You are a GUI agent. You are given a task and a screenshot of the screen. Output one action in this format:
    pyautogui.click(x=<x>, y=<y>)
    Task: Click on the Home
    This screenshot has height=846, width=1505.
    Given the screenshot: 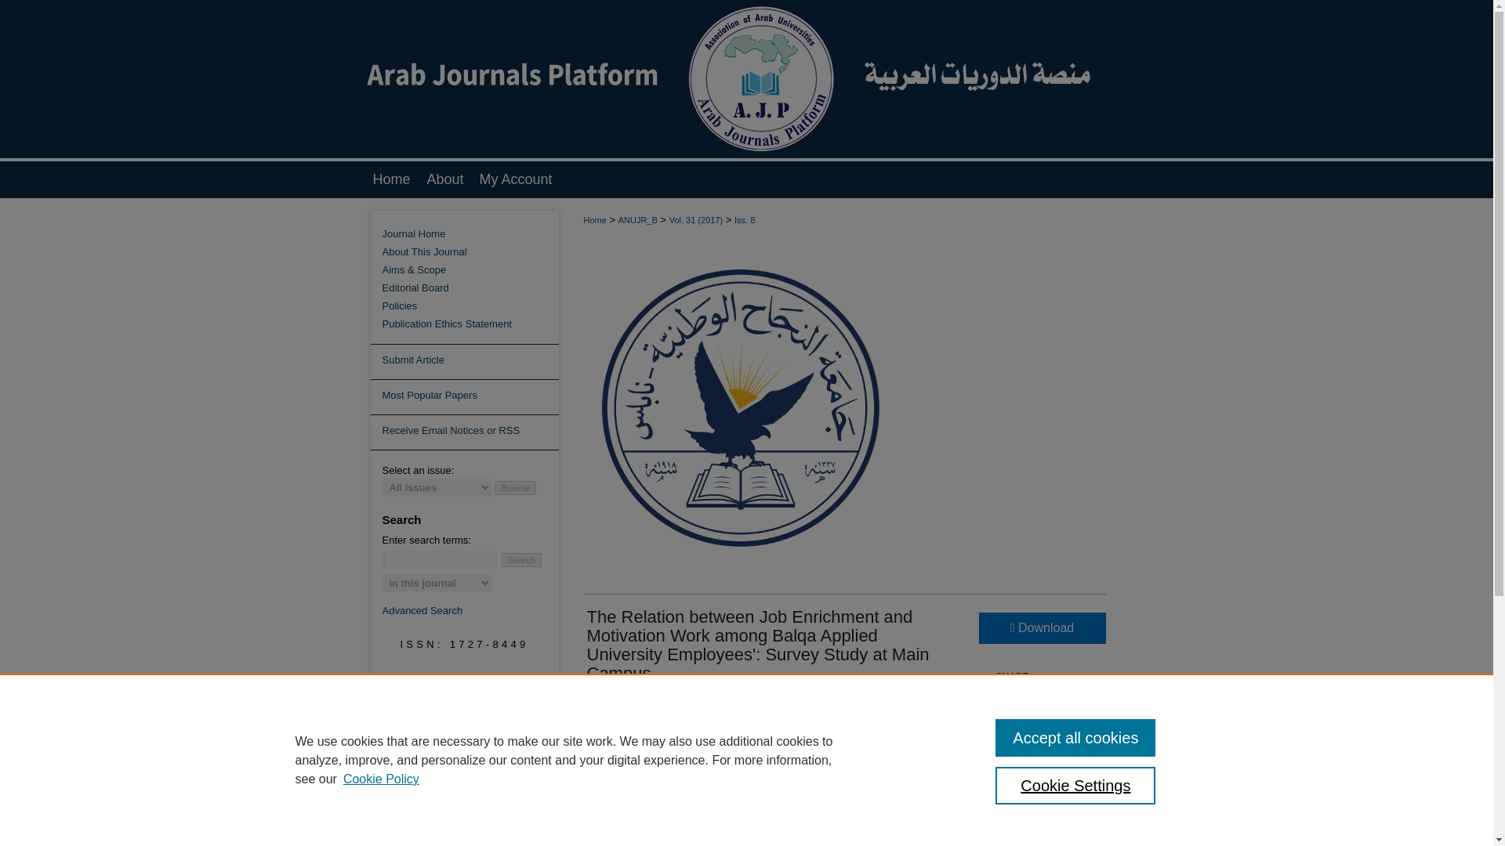 What is the action you would take?
    pyautogui.click(x=389, y=179)
    